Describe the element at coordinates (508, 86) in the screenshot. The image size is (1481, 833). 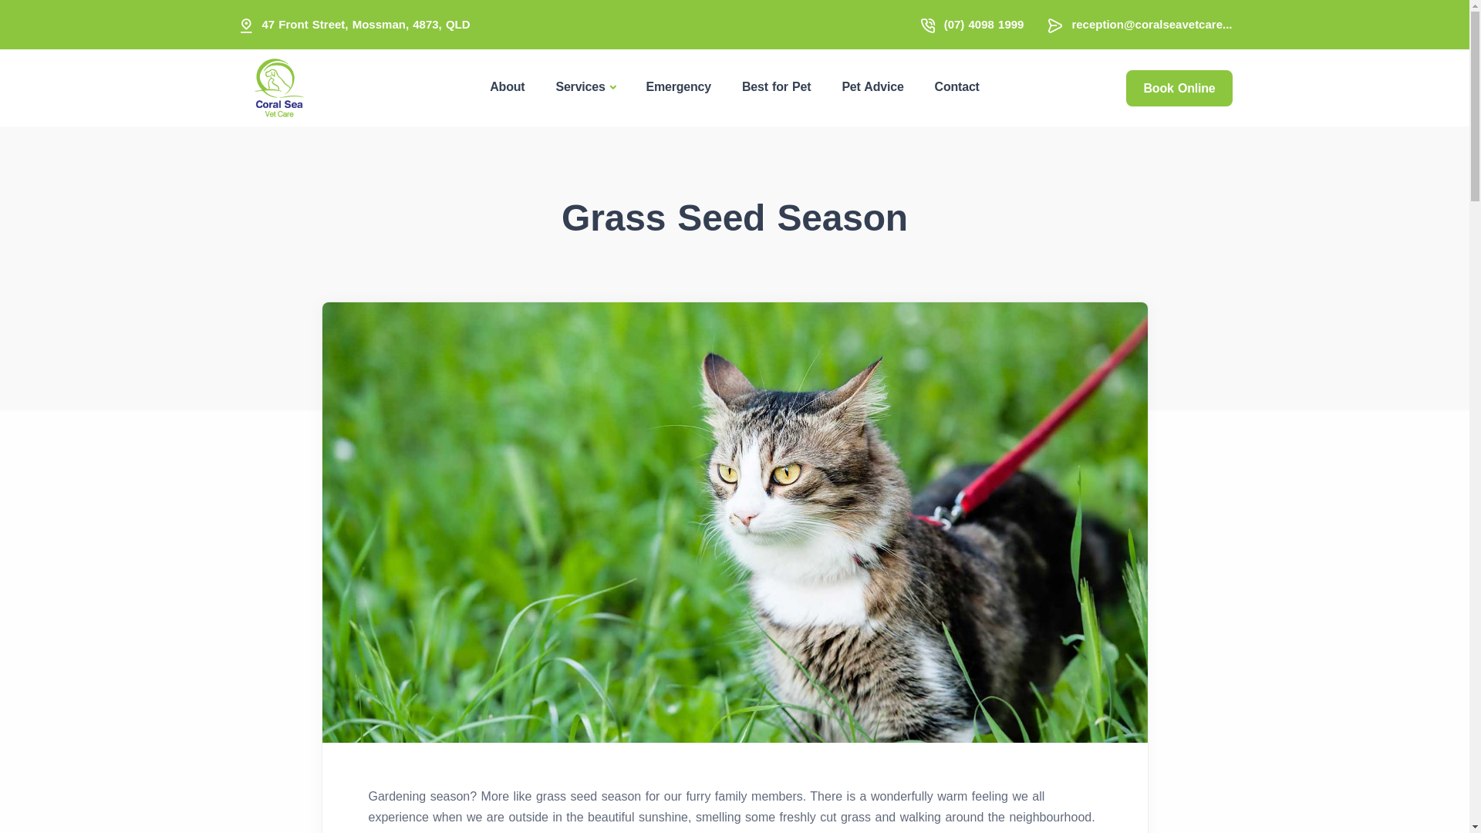
I see `About` at that location.